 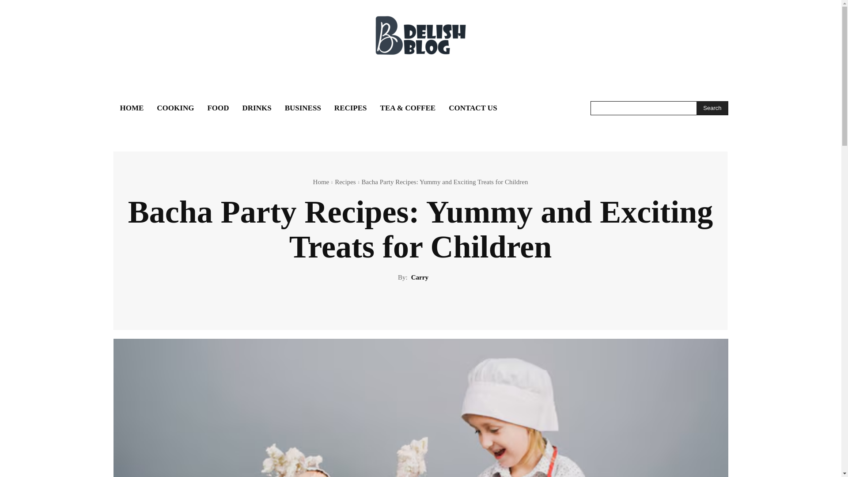 What do you see at coordinates (303, 108) in the screenshot?
I see `BUSINESS` at bounding box center [303, 108].